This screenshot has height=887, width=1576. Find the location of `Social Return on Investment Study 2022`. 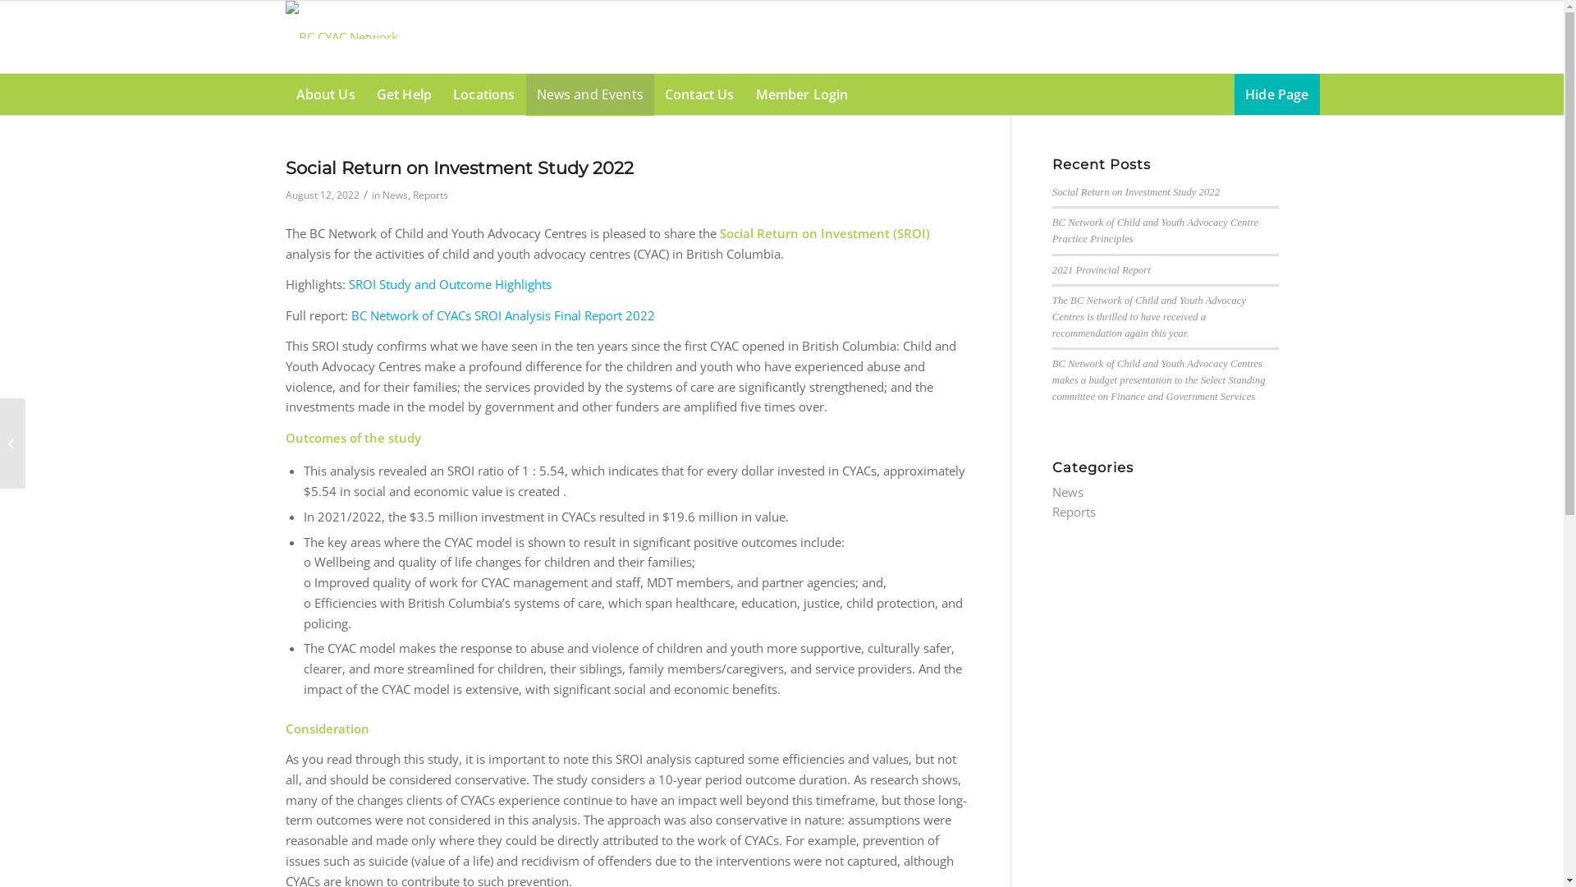

Social Return on Investment Study 2022 is located at coordinates (1136, 192).